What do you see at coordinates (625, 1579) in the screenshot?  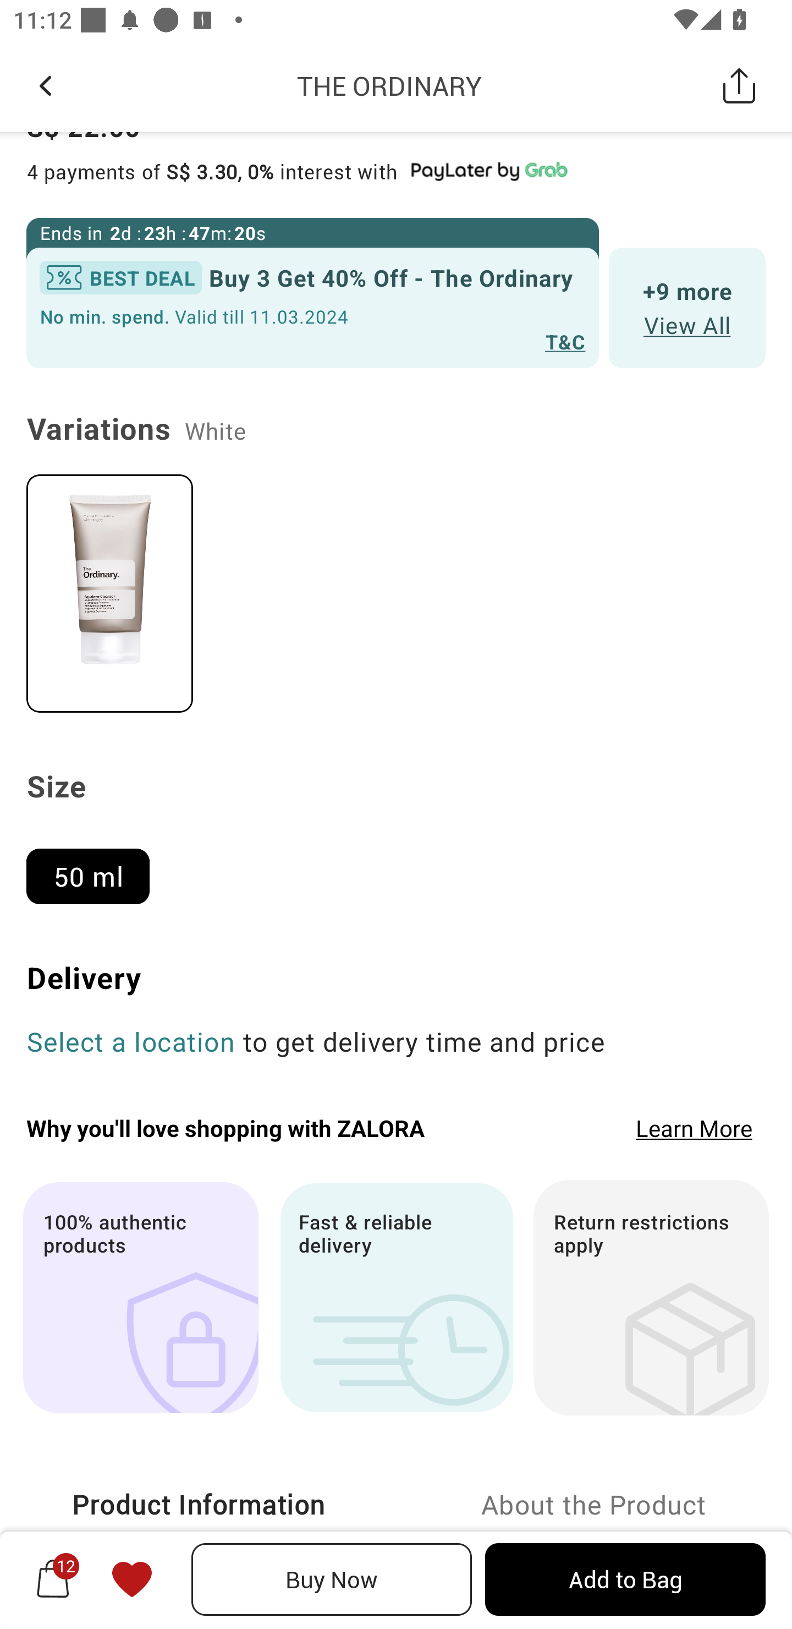 I see `Add to Bag` at bounding box center [625, 1579].